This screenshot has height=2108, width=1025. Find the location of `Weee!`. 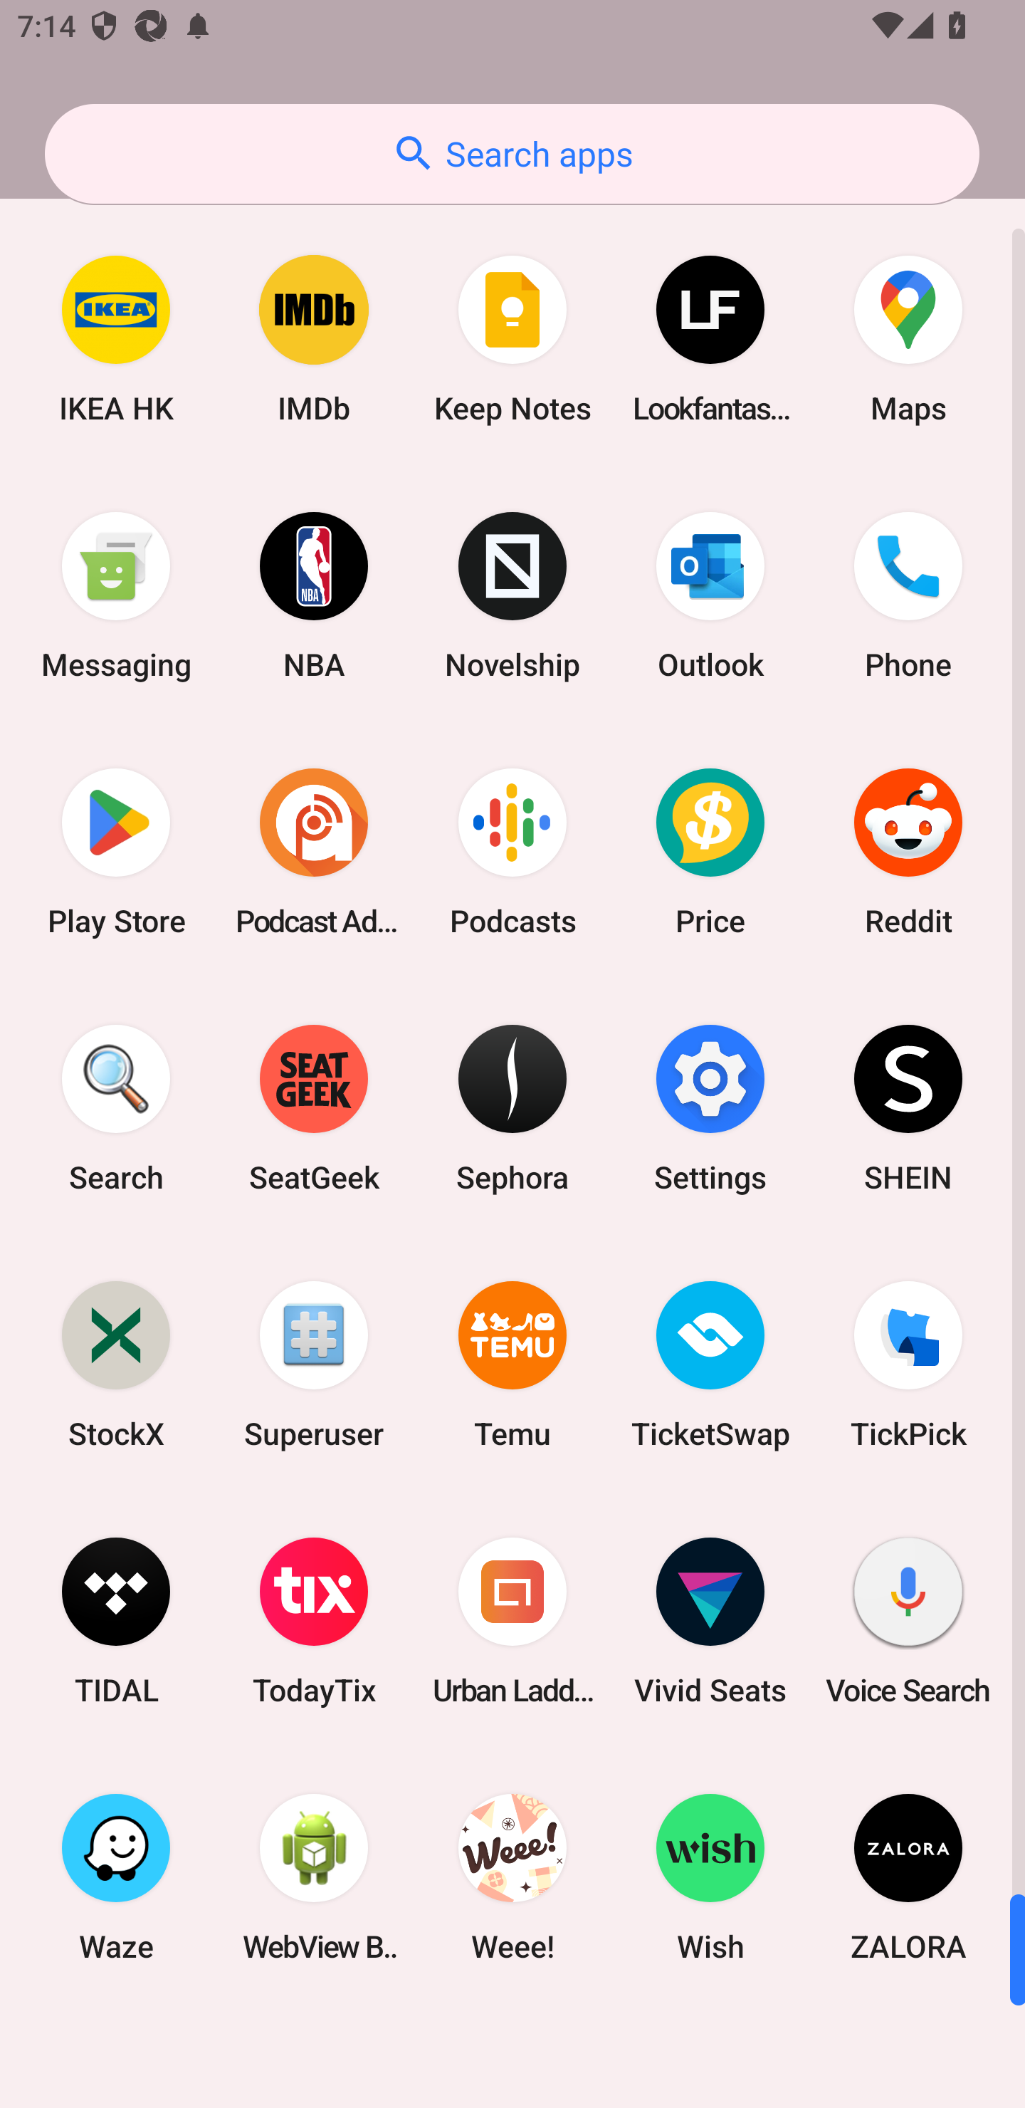

Weee! is located at coordinates (512, 1877).